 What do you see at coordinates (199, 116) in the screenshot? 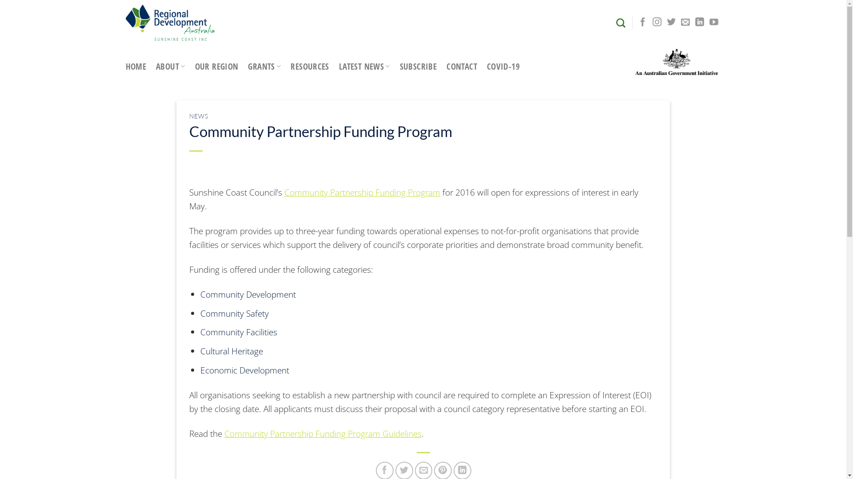
I see `NEWS` at bounding box center [199, 116].